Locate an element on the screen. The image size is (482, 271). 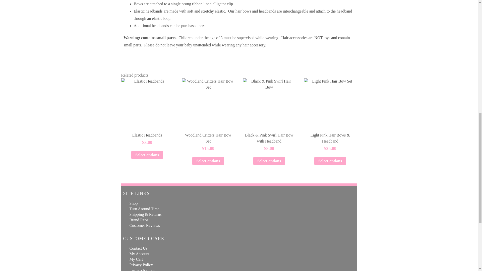
Select options is located at coordinates (147, 155).